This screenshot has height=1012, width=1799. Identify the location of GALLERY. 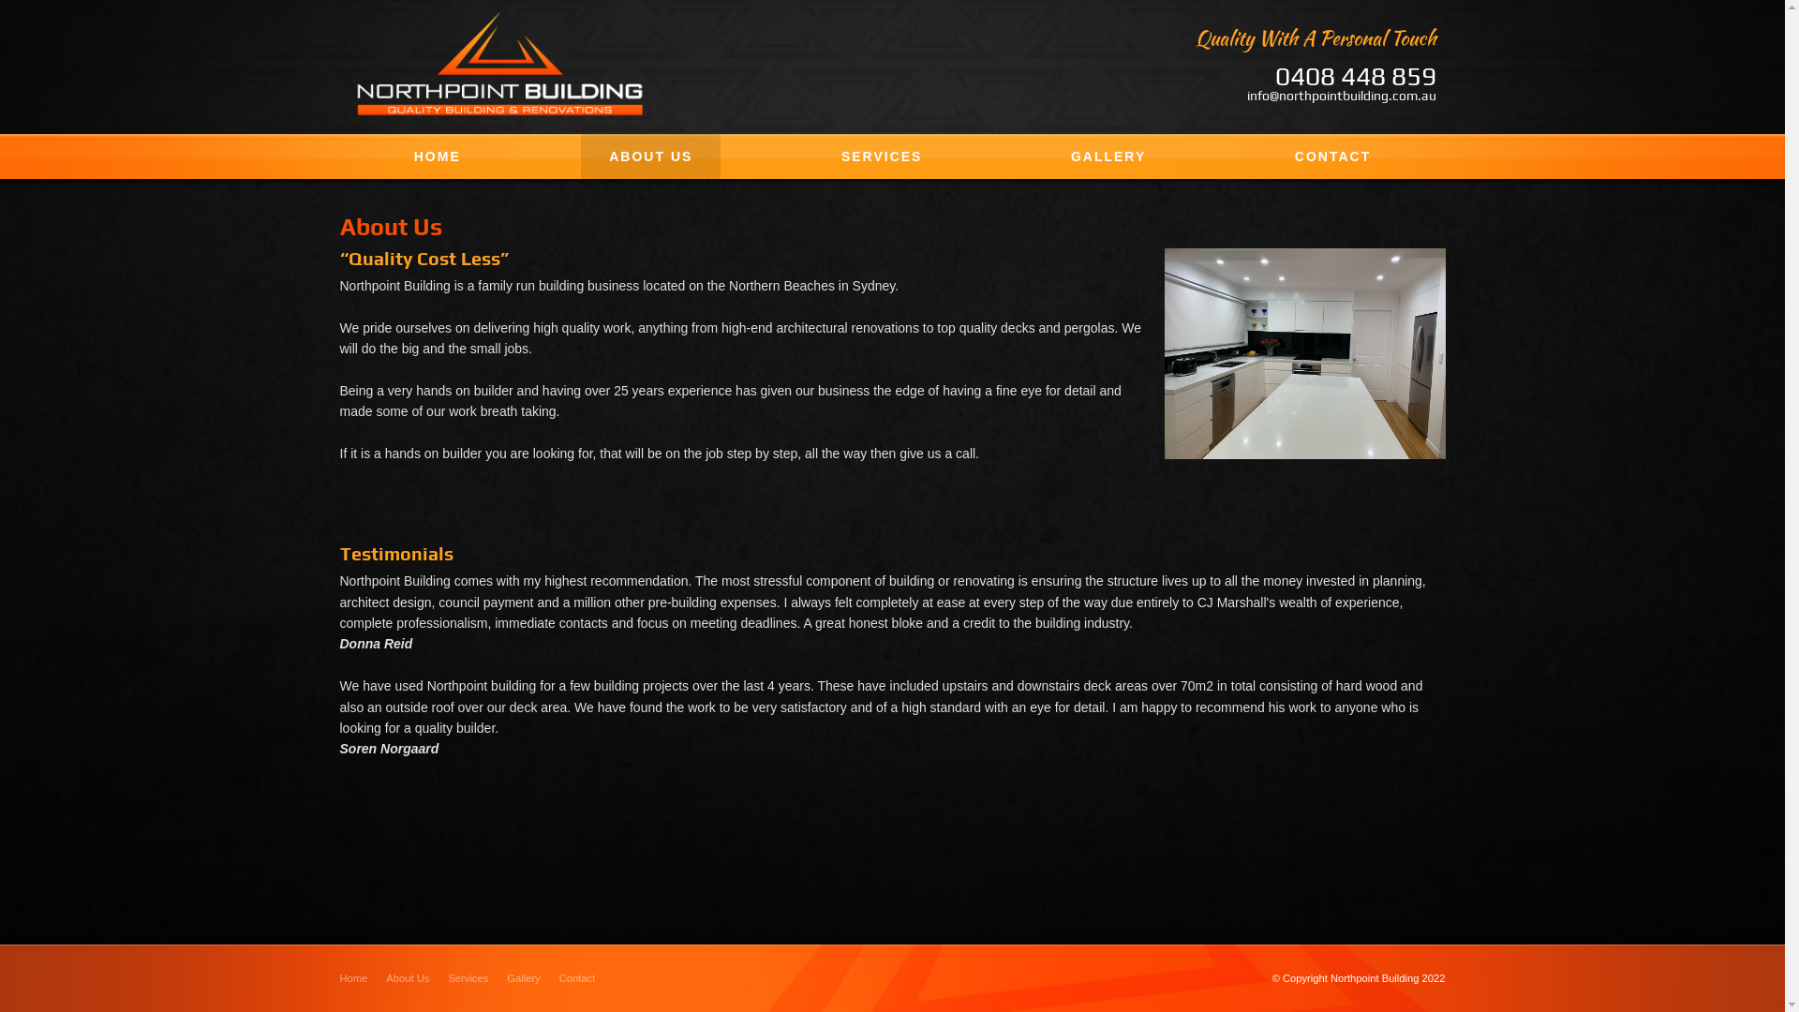
(1108, 156).